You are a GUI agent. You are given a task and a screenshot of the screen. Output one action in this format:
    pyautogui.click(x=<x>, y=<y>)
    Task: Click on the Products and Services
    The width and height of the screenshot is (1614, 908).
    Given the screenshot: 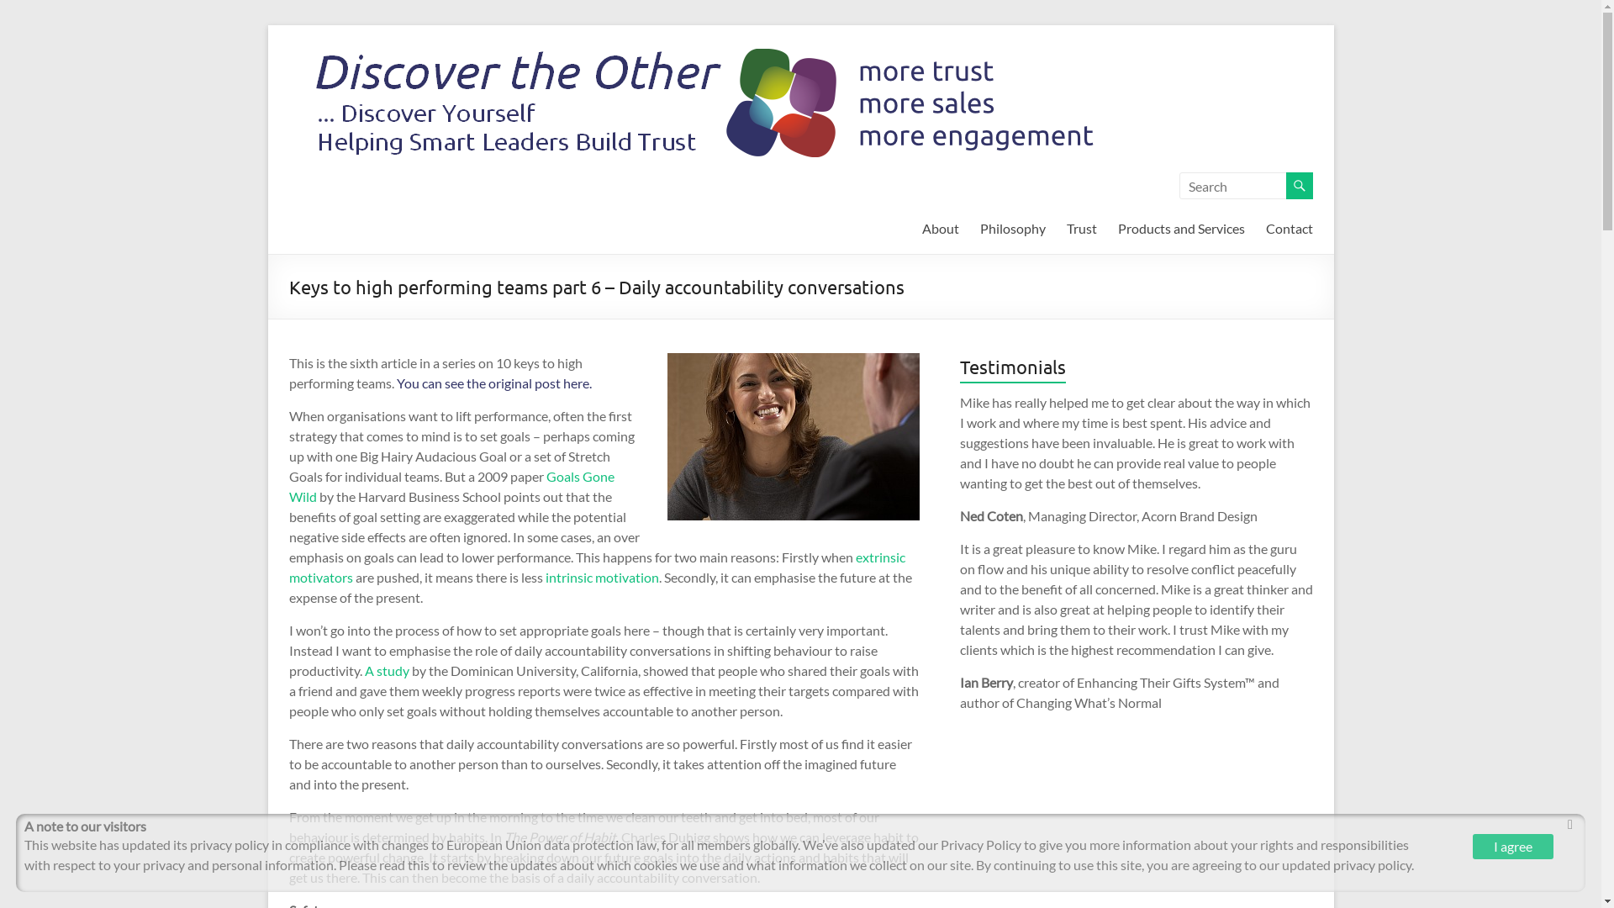 What is the action you would take?
    pyautogui.click(x=1182, y=229)
    